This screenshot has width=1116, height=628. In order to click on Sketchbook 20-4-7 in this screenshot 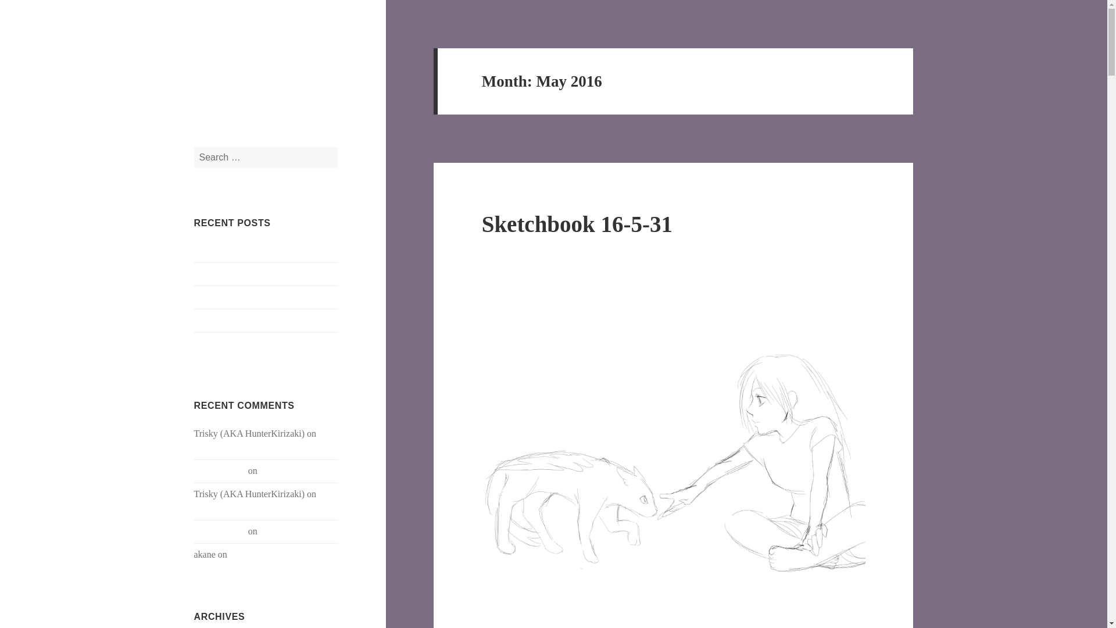, I will do `click(265, 555)`.